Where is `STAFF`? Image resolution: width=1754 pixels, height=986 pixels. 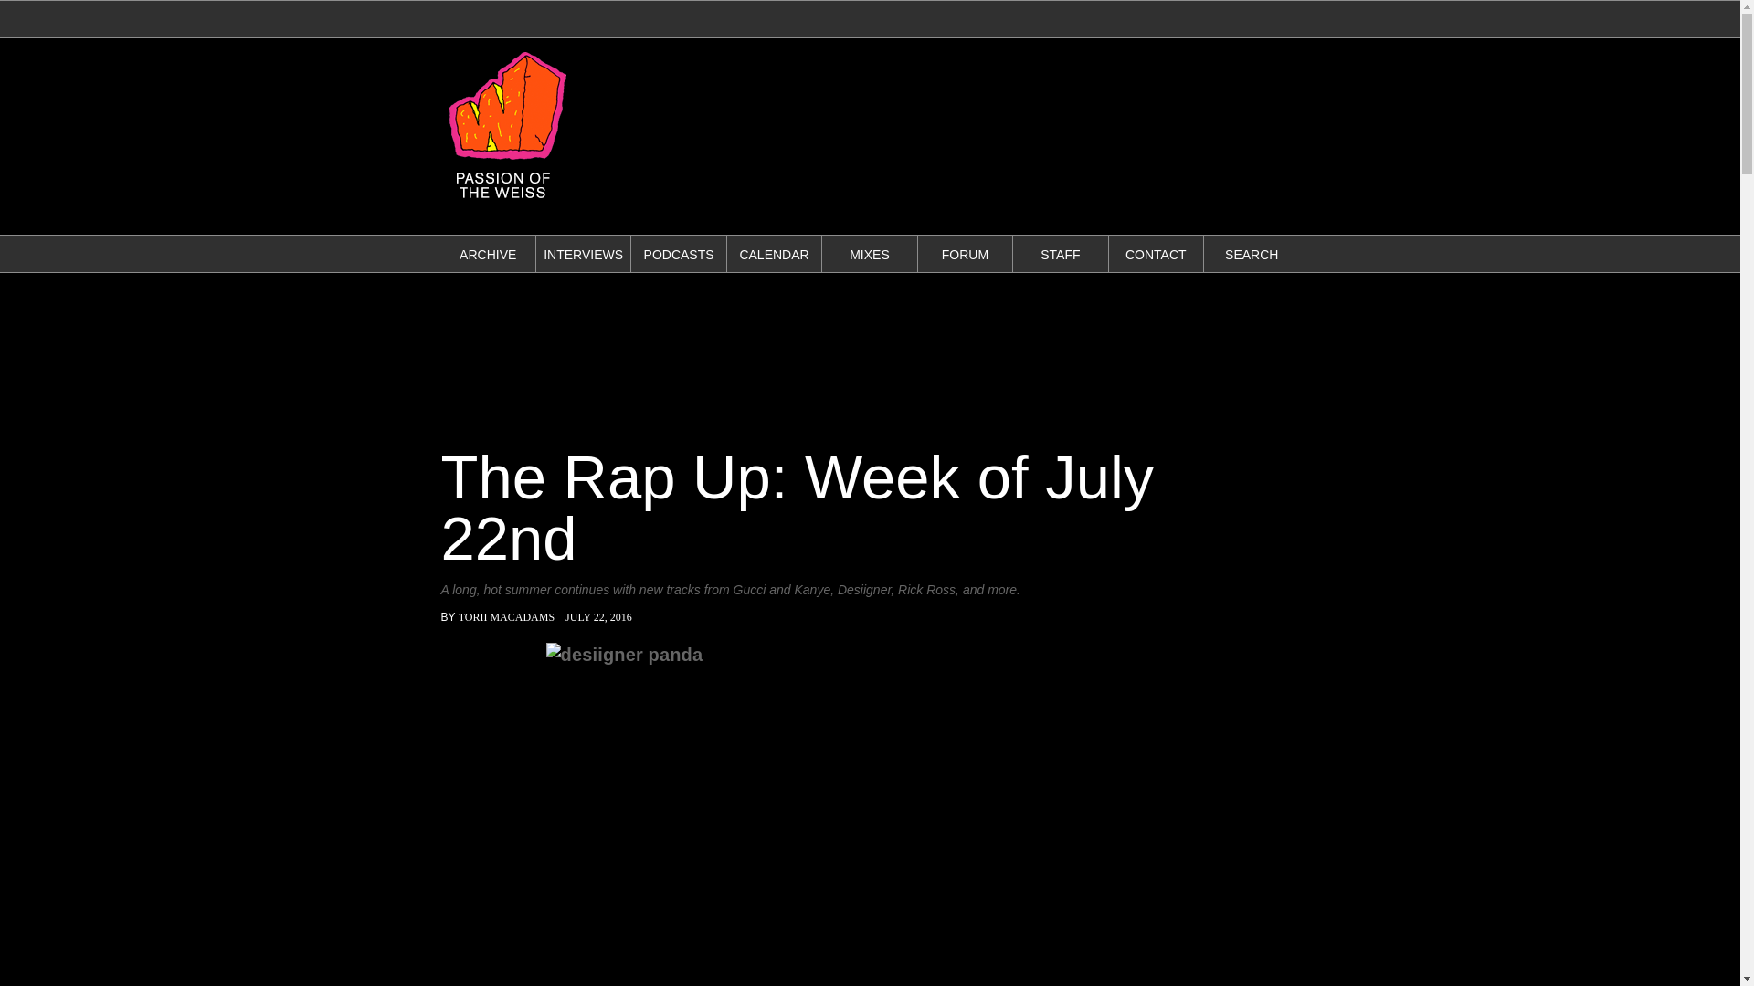
STAFF is located at coordinates (1060, 255).